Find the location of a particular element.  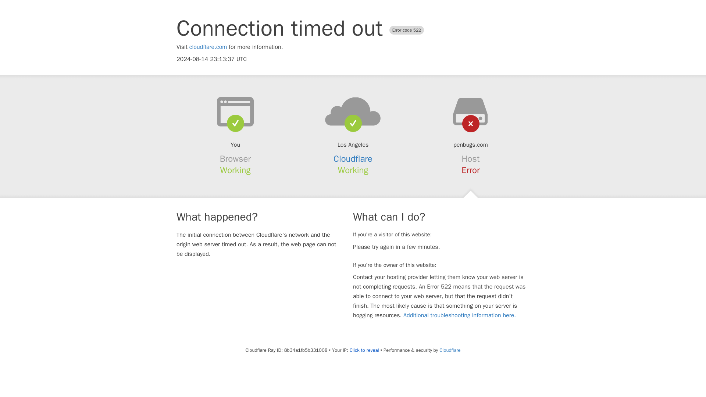

Additional troubleshooting information here. is located at coordinates (460, 315).